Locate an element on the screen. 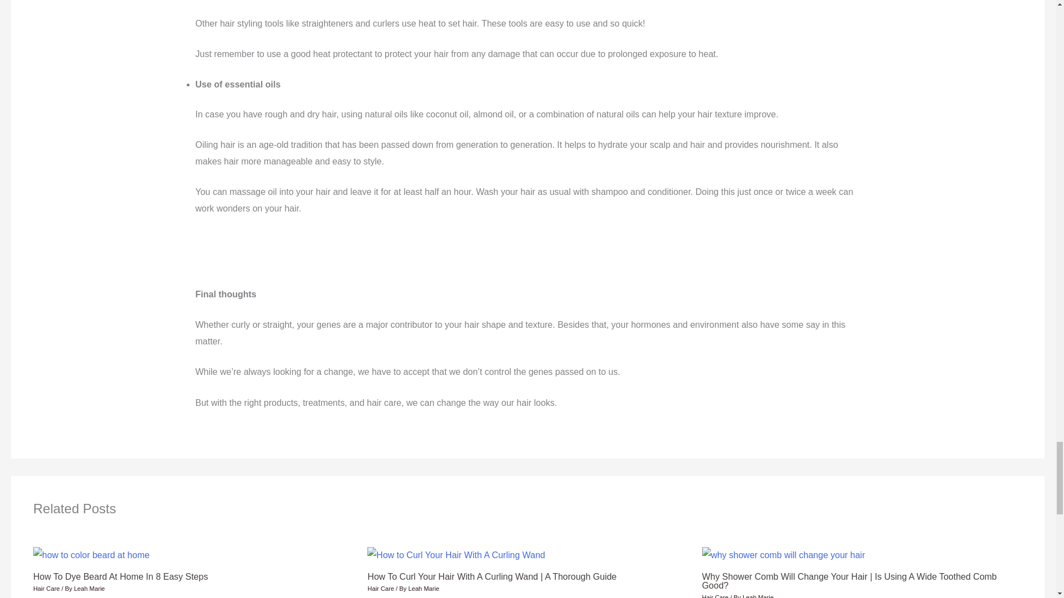  Hair Care is located at coordinates (46, 589).